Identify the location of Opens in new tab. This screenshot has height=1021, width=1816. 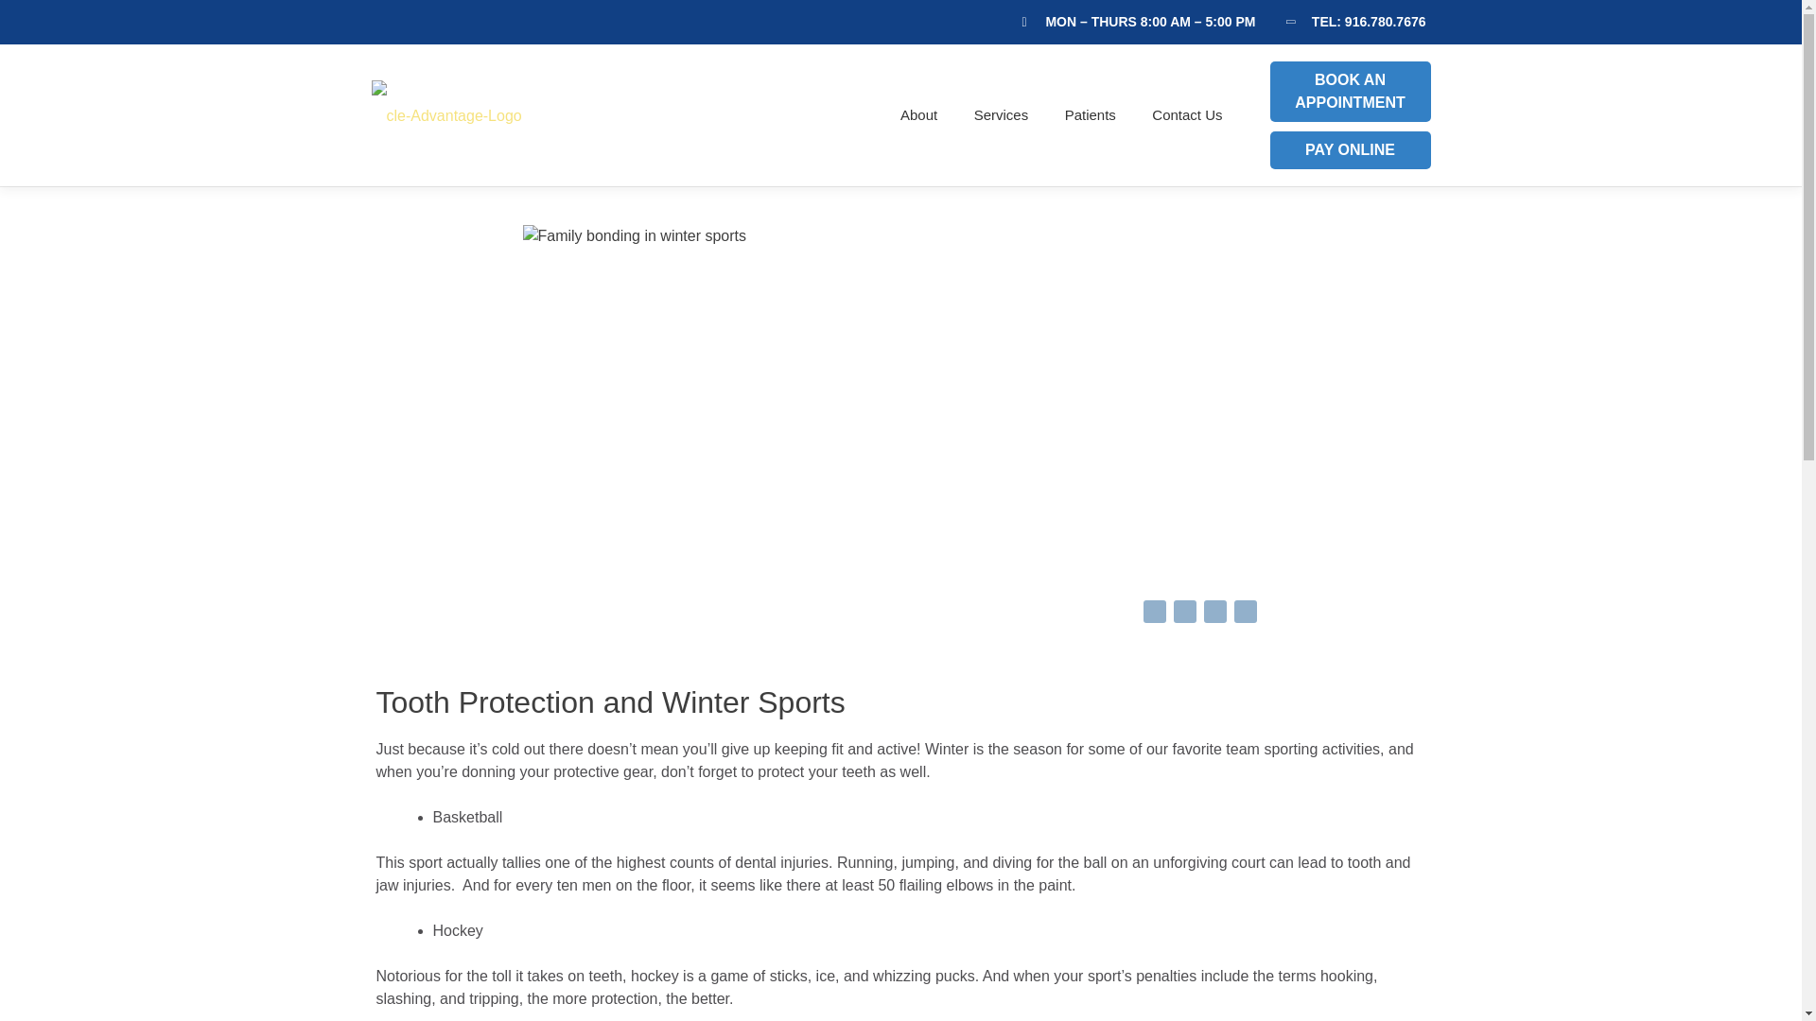
(1214, 614).